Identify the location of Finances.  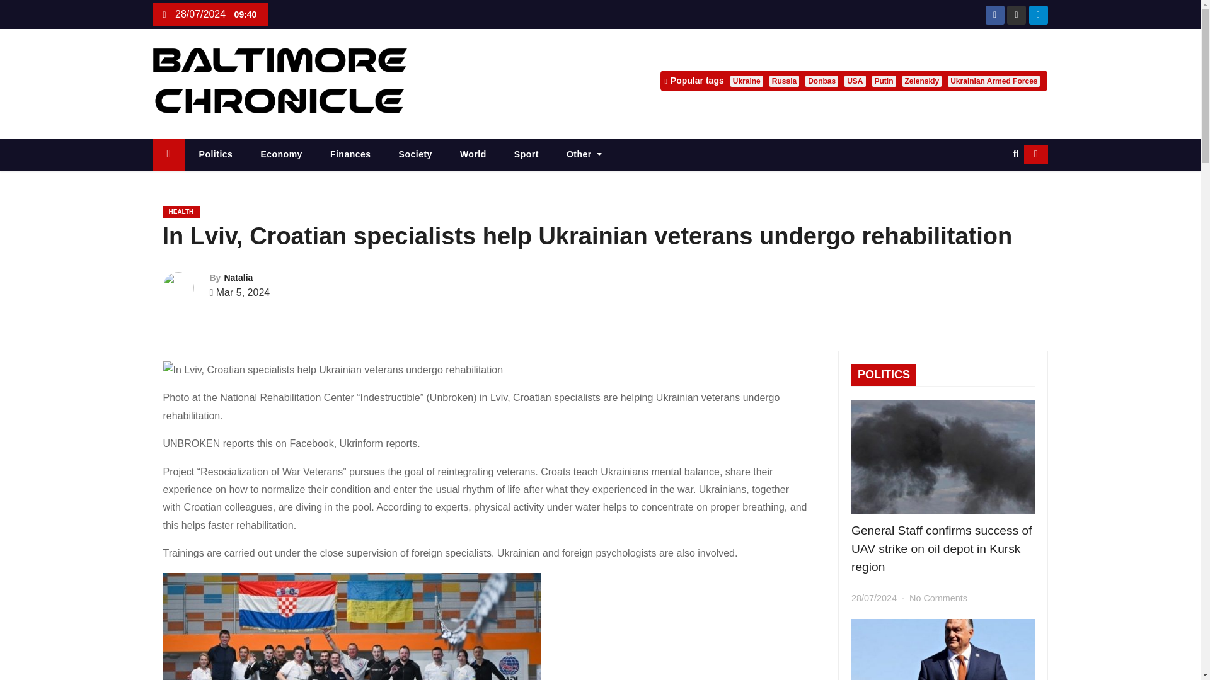
(350, 155).